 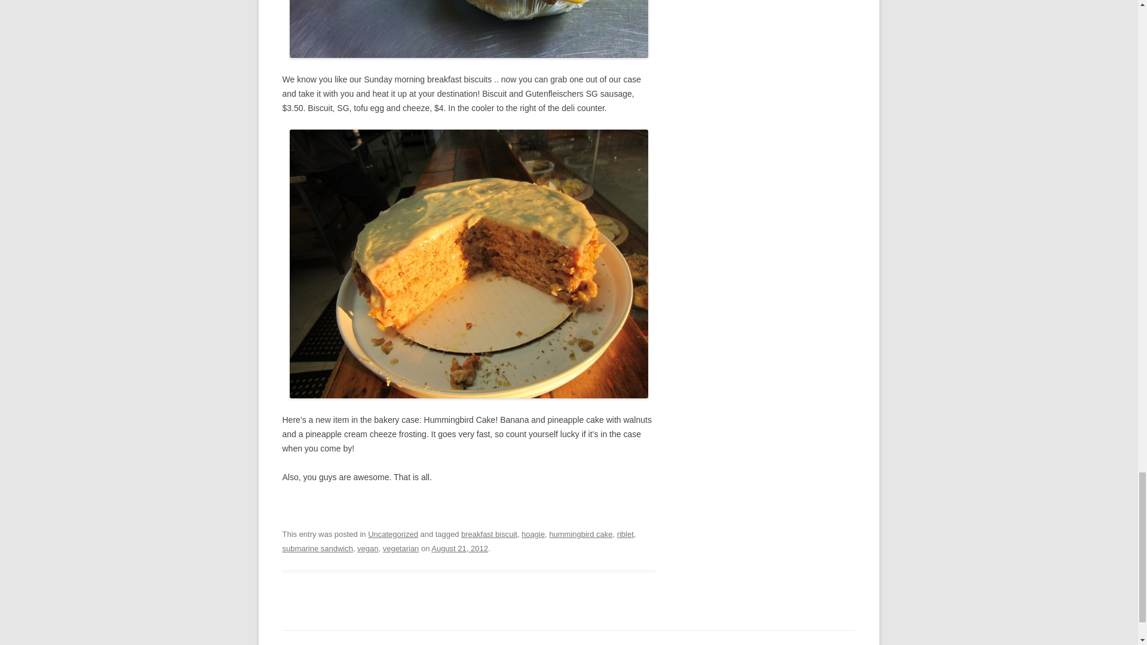 What do you see at coordinates (459, 548) in the screenshot?
I see `7:53 am` at bounding box center [459, 548].